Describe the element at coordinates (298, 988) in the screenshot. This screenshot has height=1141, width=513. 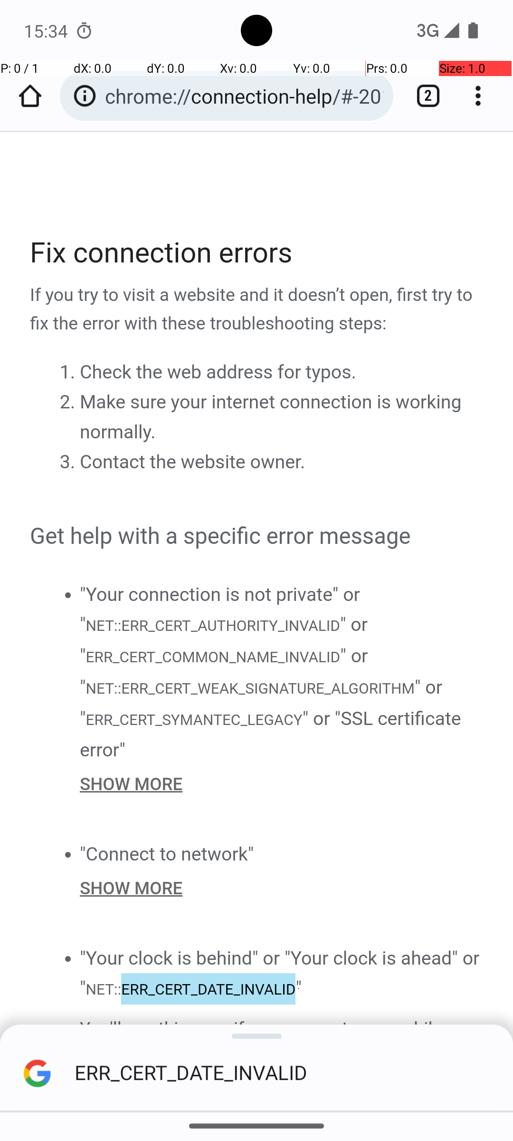
I see `"` at that location.